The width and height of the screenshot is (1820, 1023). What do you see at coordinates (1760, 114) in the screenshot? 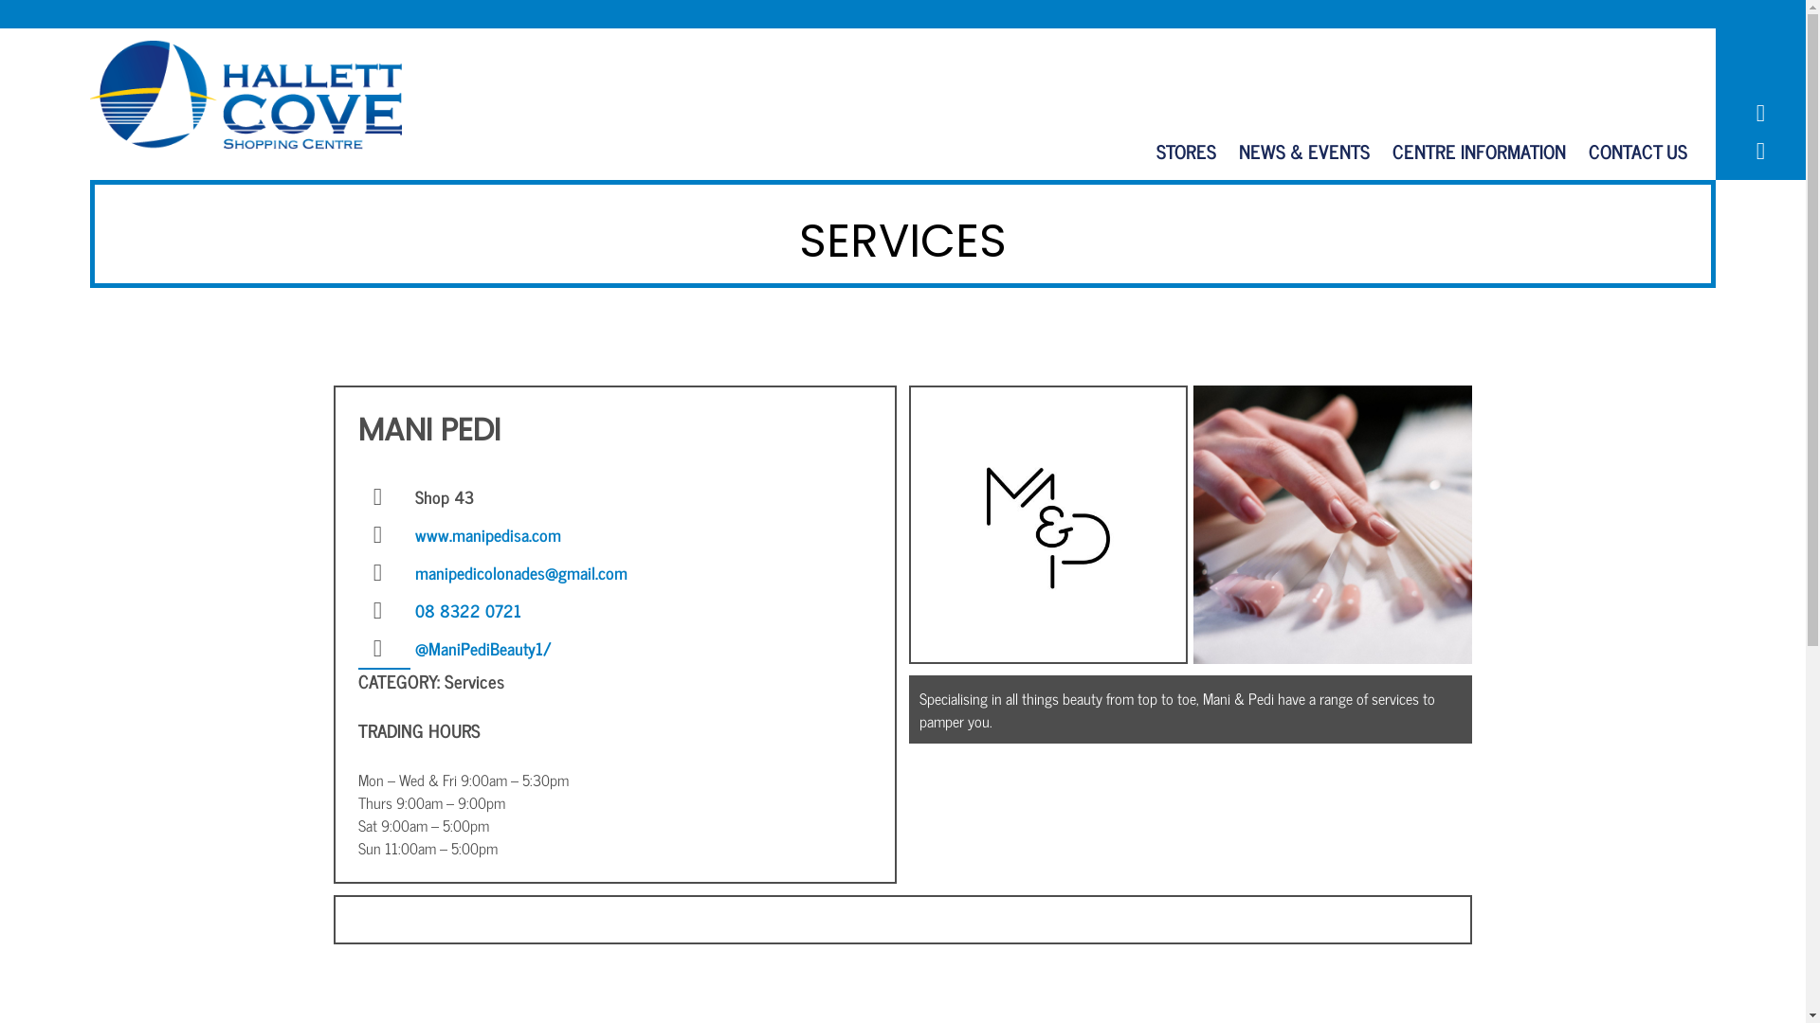
I see `Facebook` at bounding box center [1760, 114].